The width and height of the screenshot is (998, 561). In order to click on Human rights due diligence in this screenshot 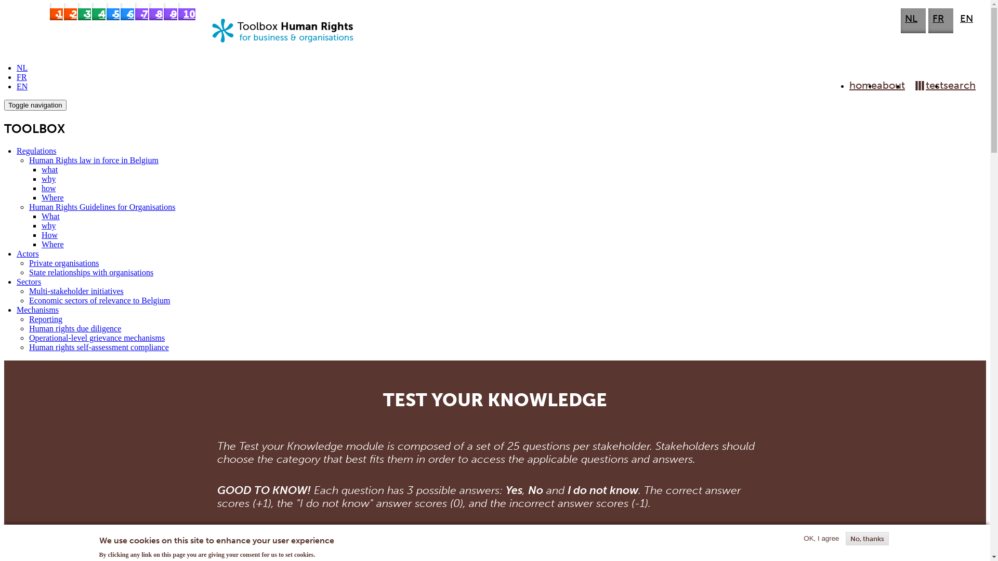, I will do `click(156, 11)`.